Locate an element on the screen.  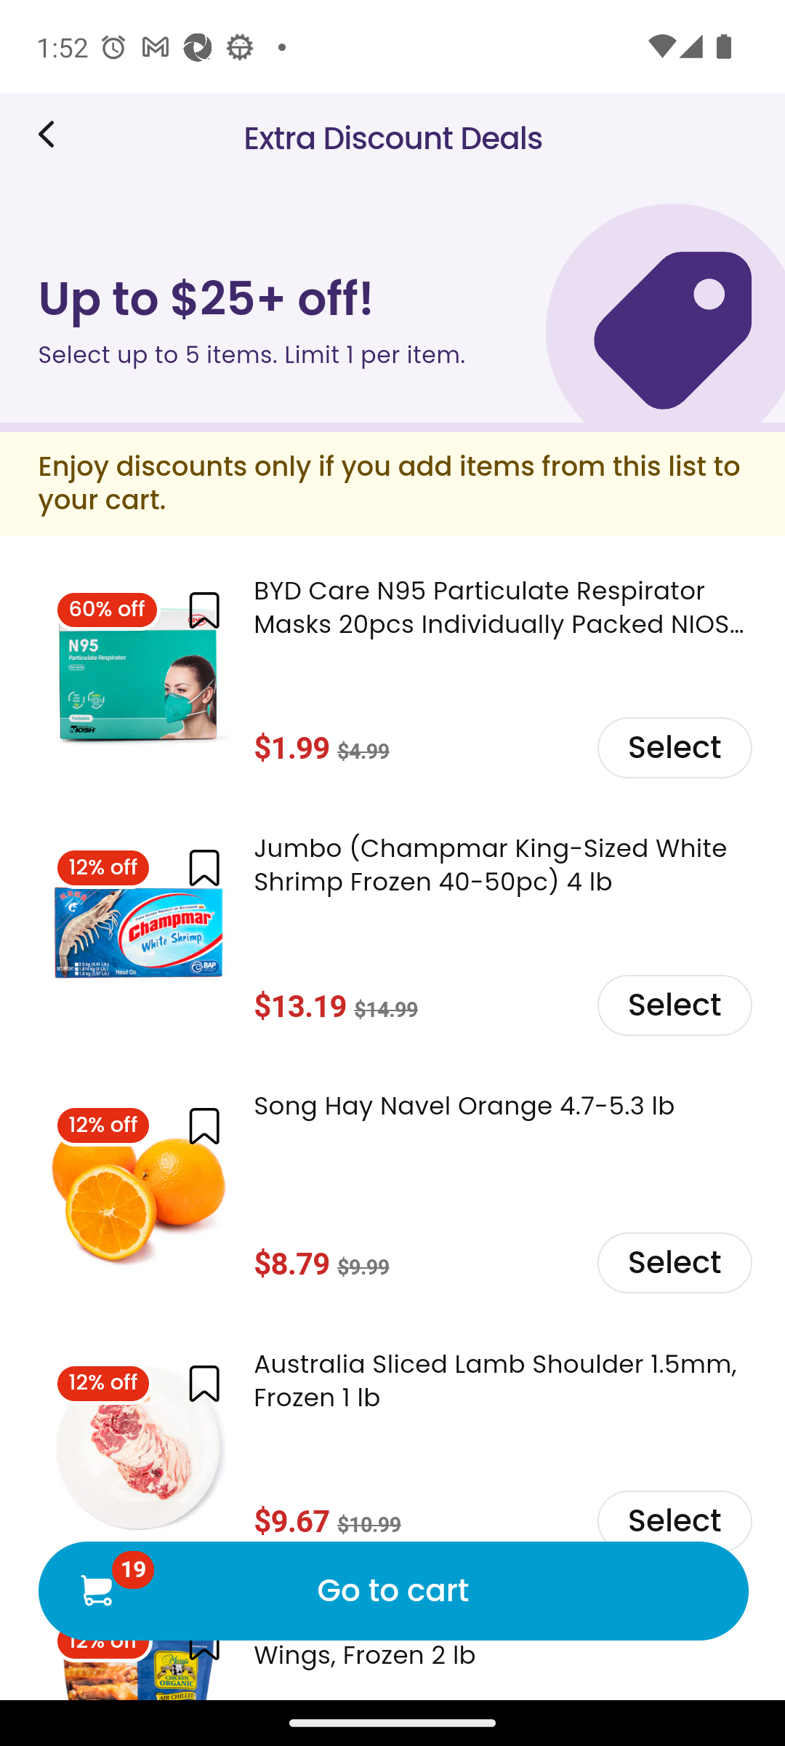
Select is located at coordinates (673, 746).